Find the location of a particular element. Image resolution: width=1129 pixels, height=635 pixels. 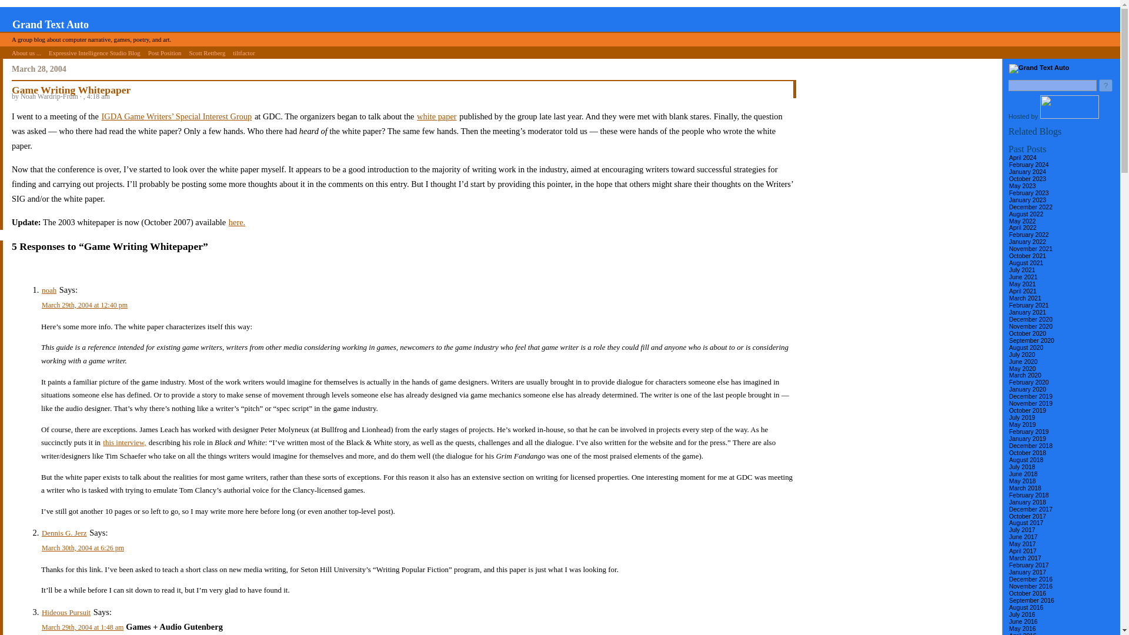

August 2021 is located at coordinates (1026, 262).